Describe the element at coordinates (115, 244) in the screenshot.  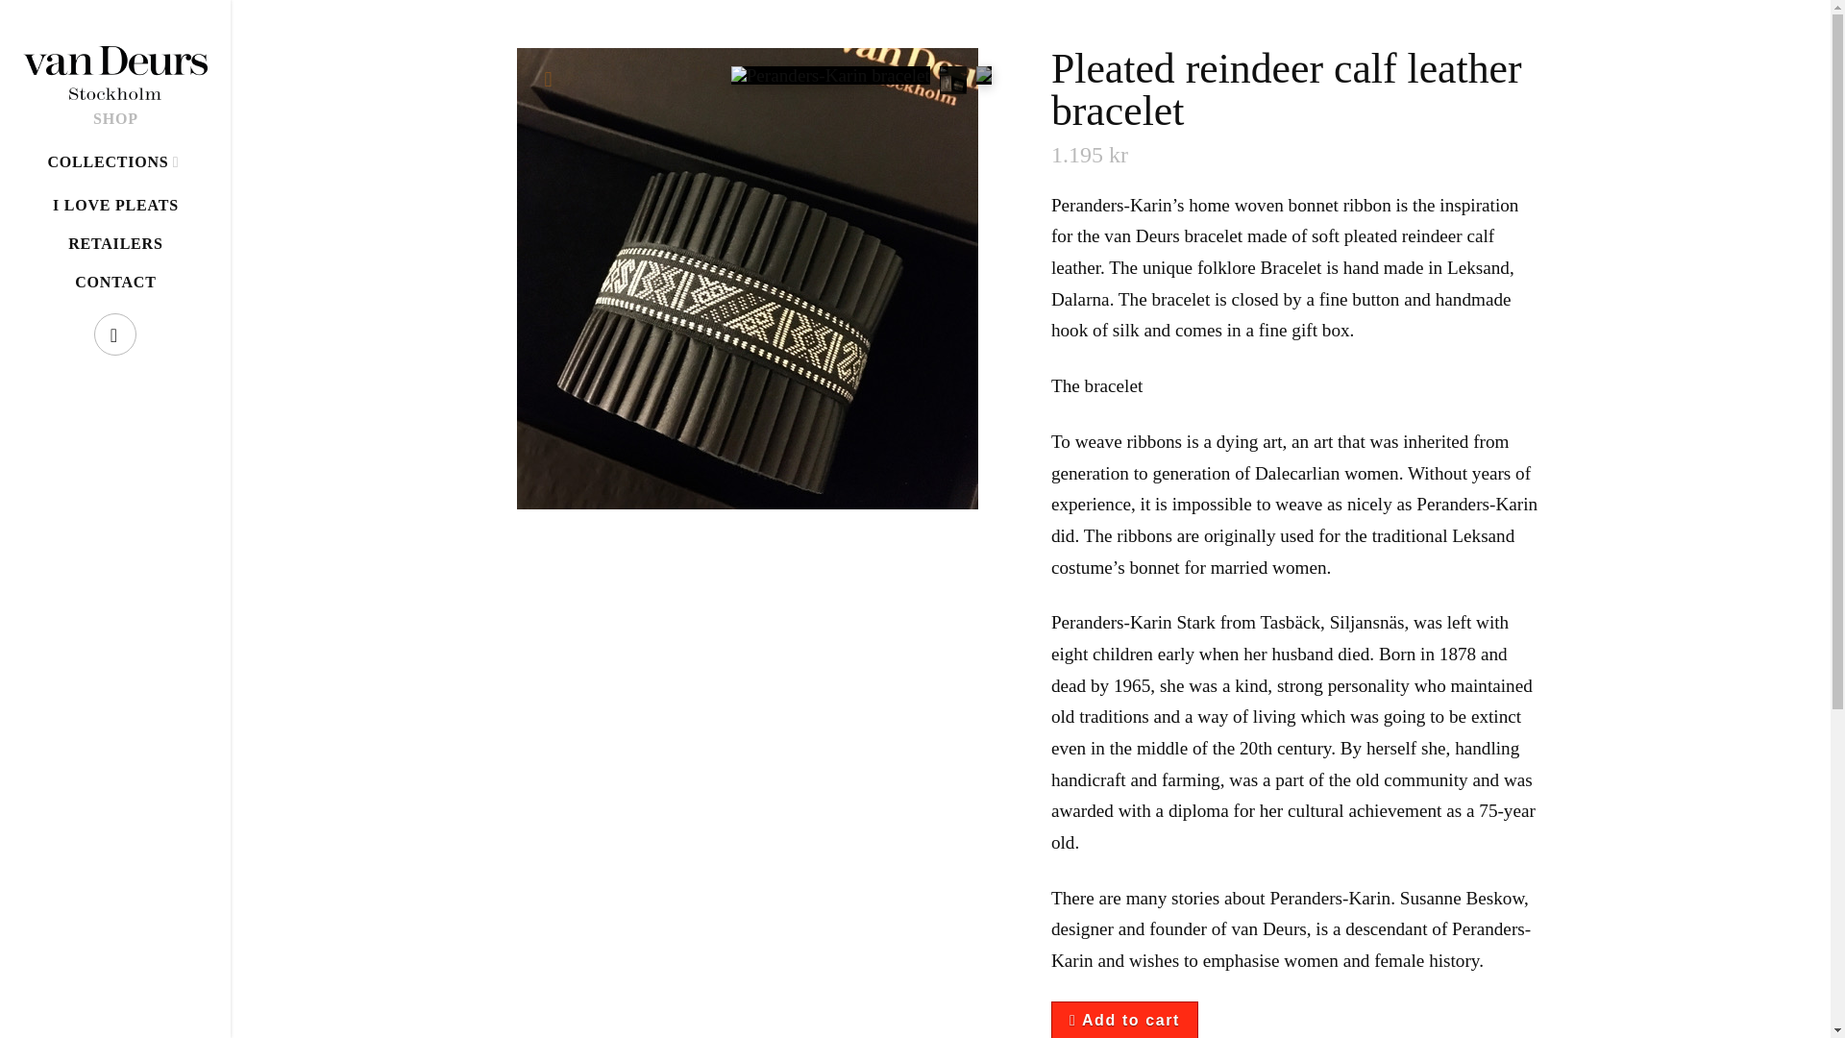
I see `RETAILERS` at that location.